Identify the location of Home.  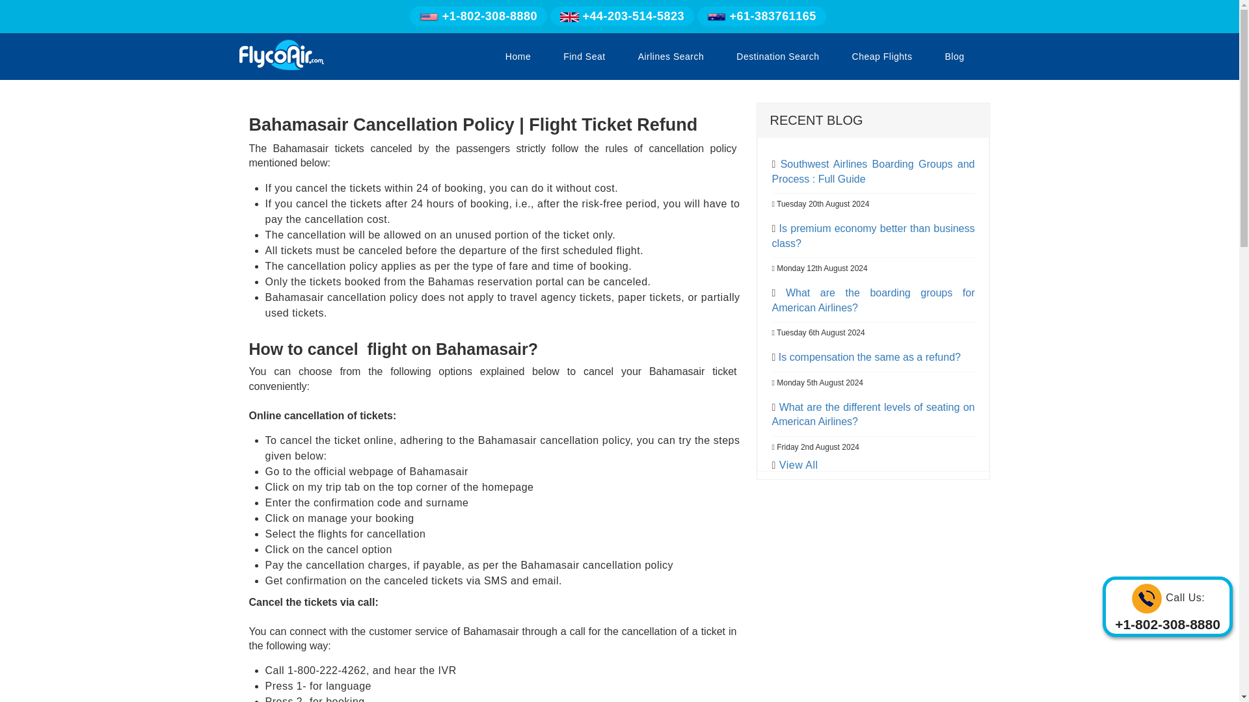
(518, 56).